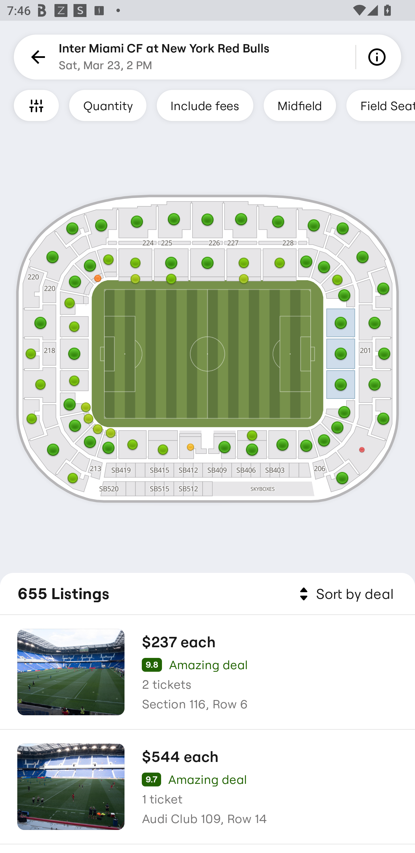  I want to click on Back, so click(36, 57).